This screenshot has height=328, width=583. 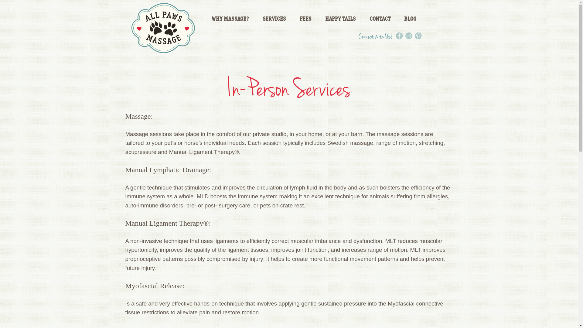 I want to click on CONTACT, so click(x=380, y=19).